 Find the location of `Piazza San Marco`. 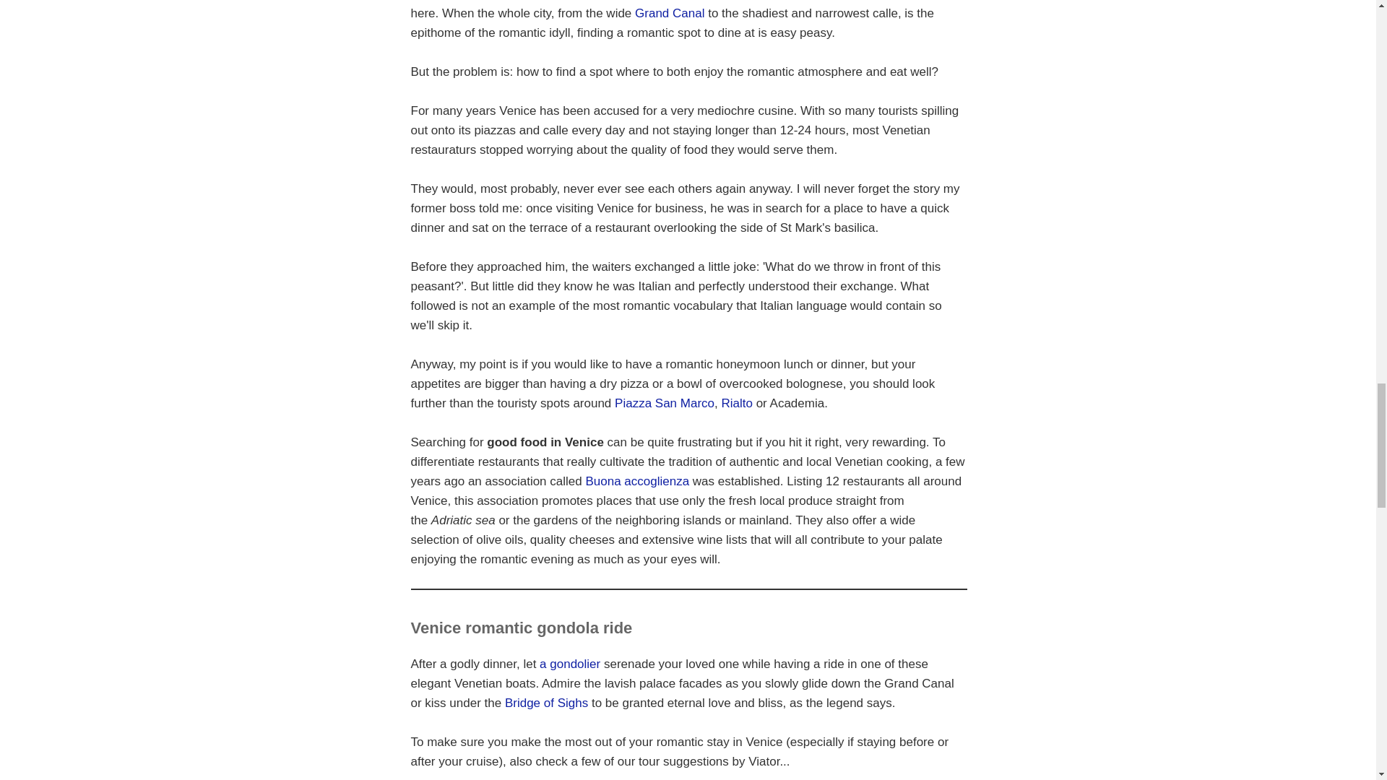

Piazza San Marco is located at coordinates (664, 403).